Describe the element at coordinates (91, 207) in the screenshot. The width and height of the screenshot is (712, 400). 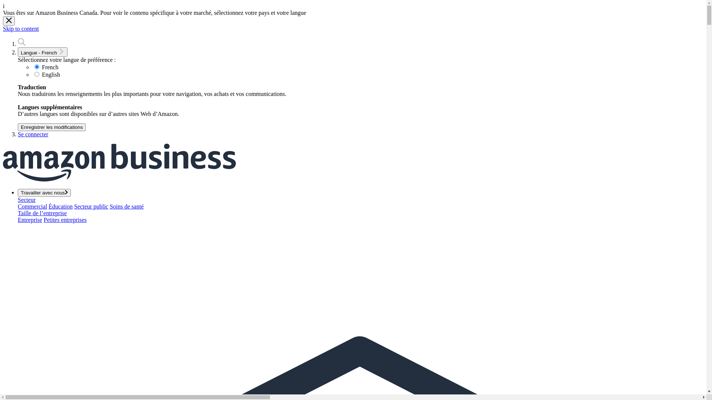
I see `Secteur public` at that location.